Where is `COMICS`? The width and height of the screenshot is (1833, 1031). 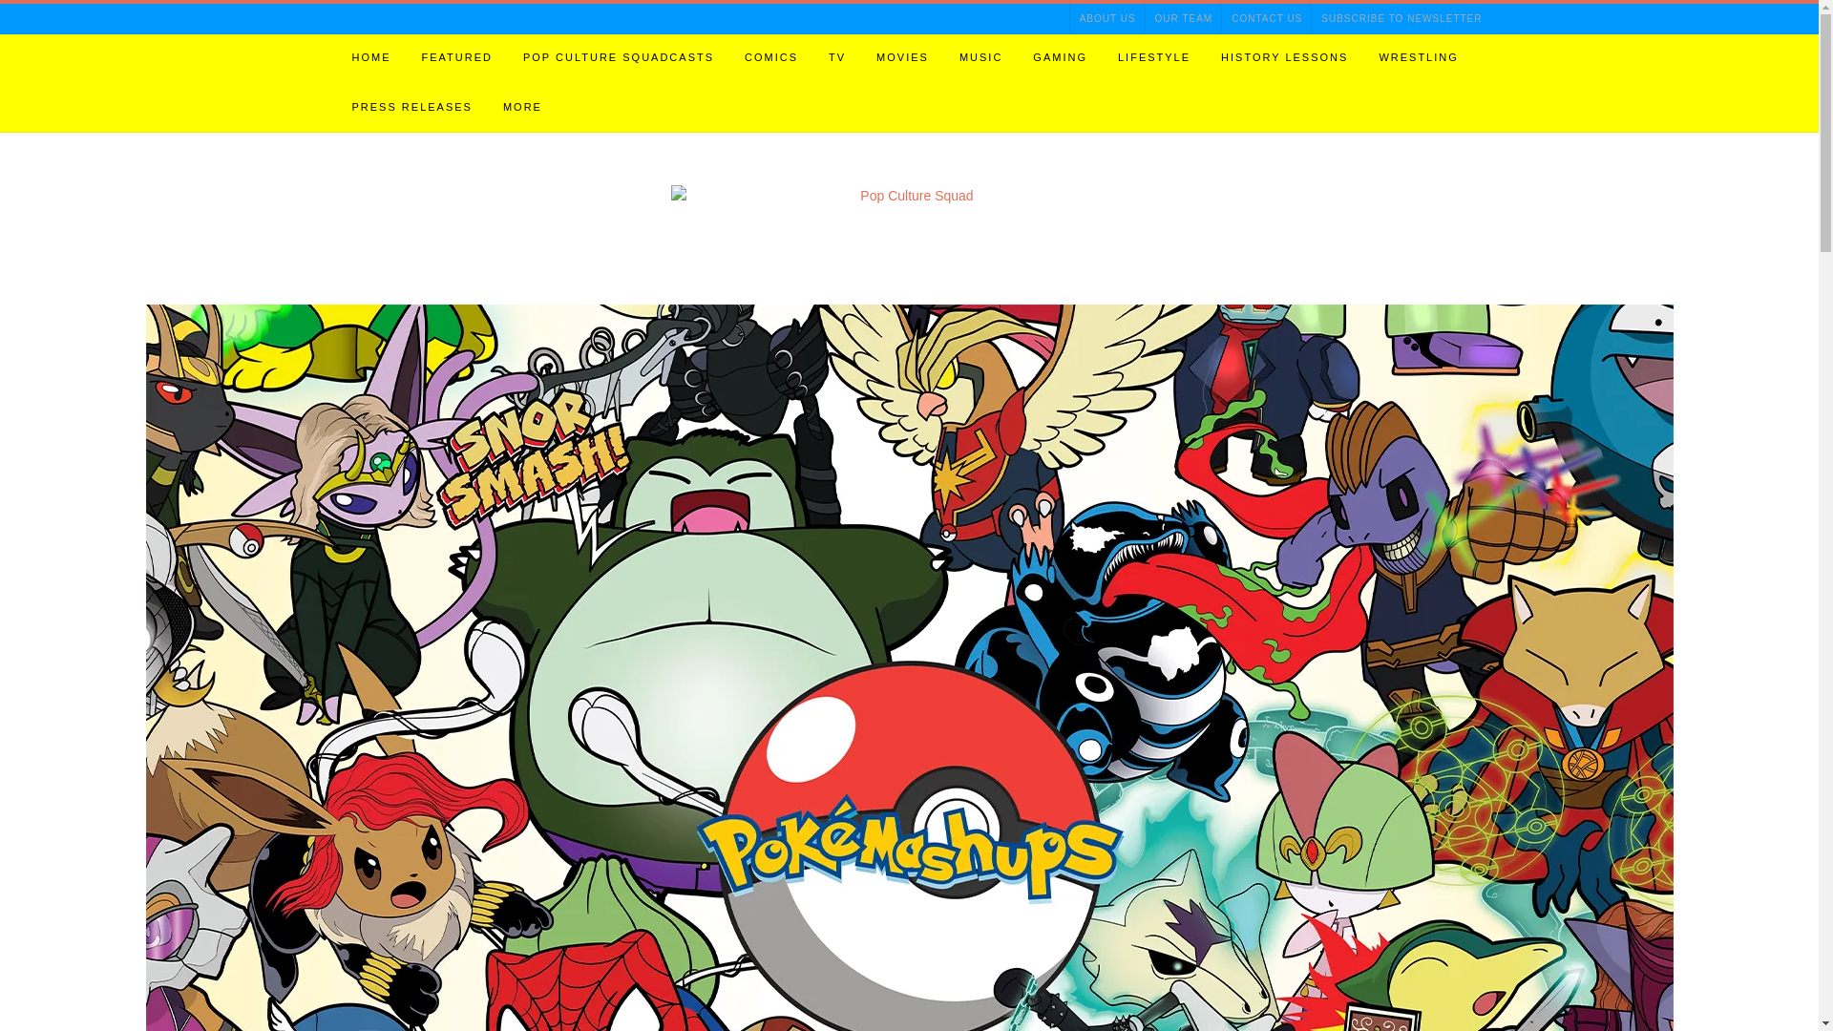
COMICS is located at coordinates (771, 58).